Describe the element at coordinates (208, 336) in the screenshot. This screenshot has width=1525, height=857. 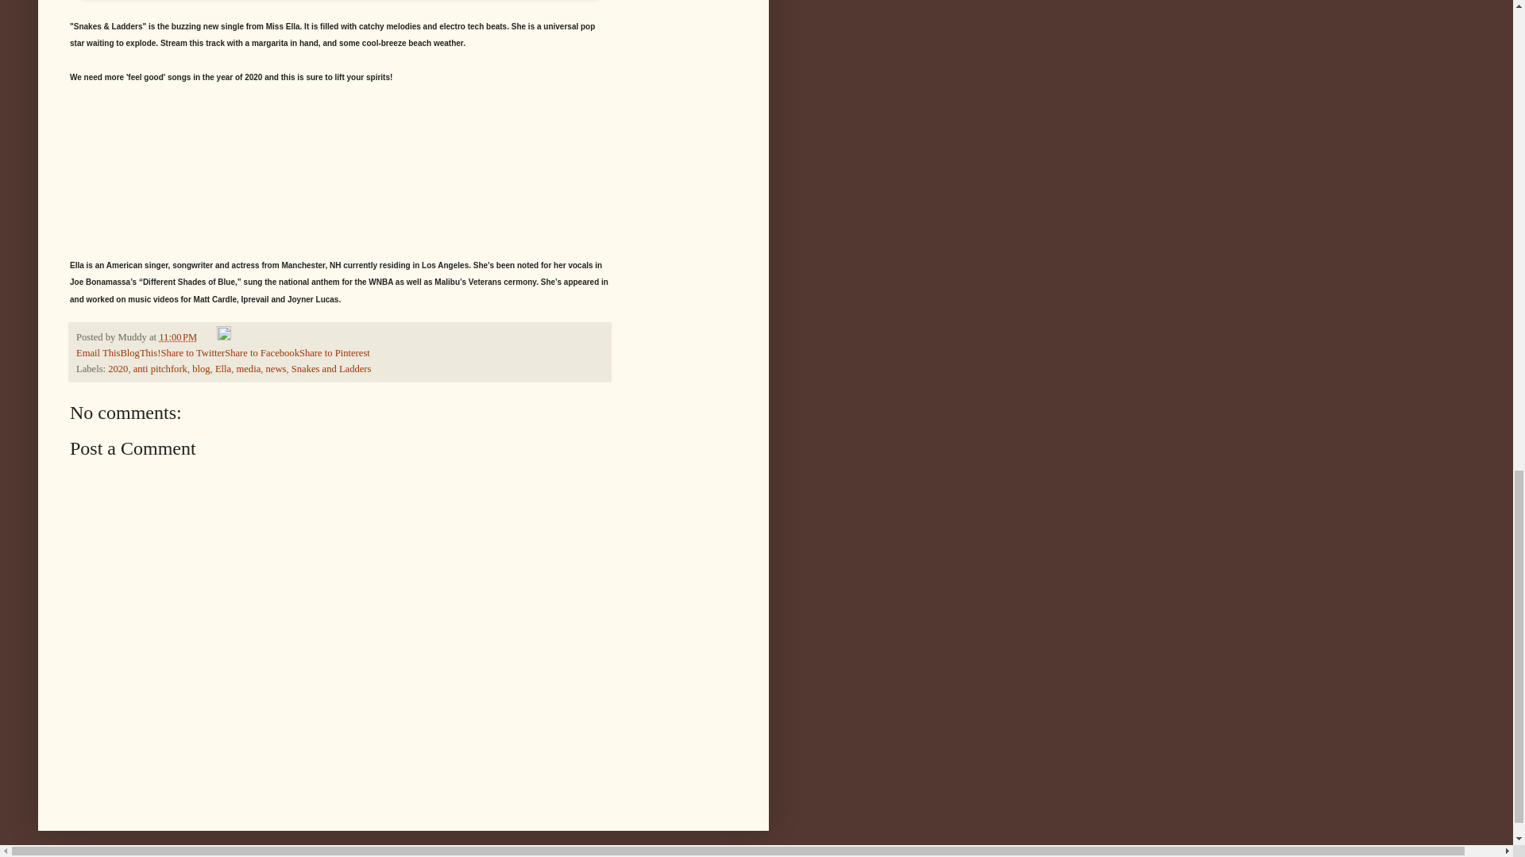
I see `Email Post` at that location.